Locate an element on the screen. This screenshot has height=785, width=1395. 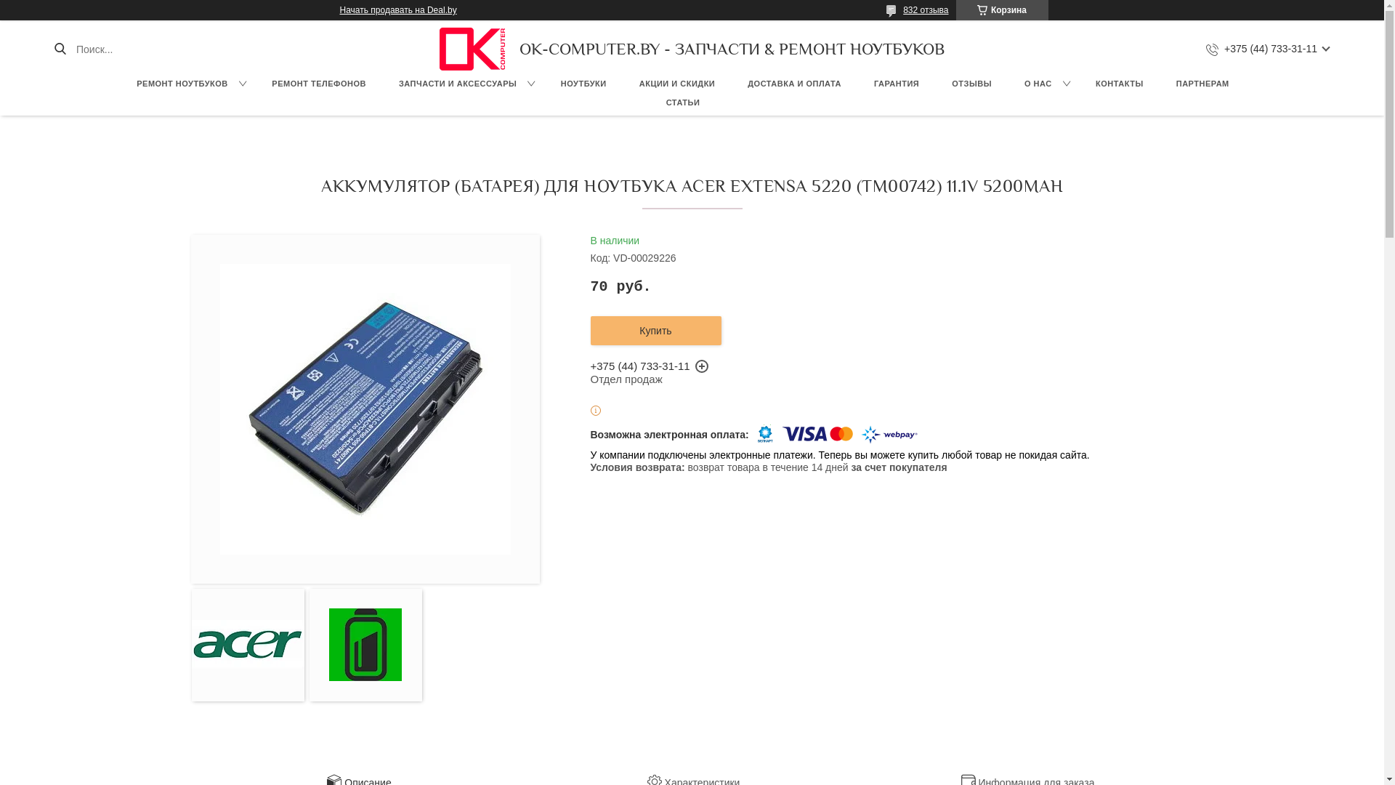
OK-COMPUTER is located at coordinates (472, 49).